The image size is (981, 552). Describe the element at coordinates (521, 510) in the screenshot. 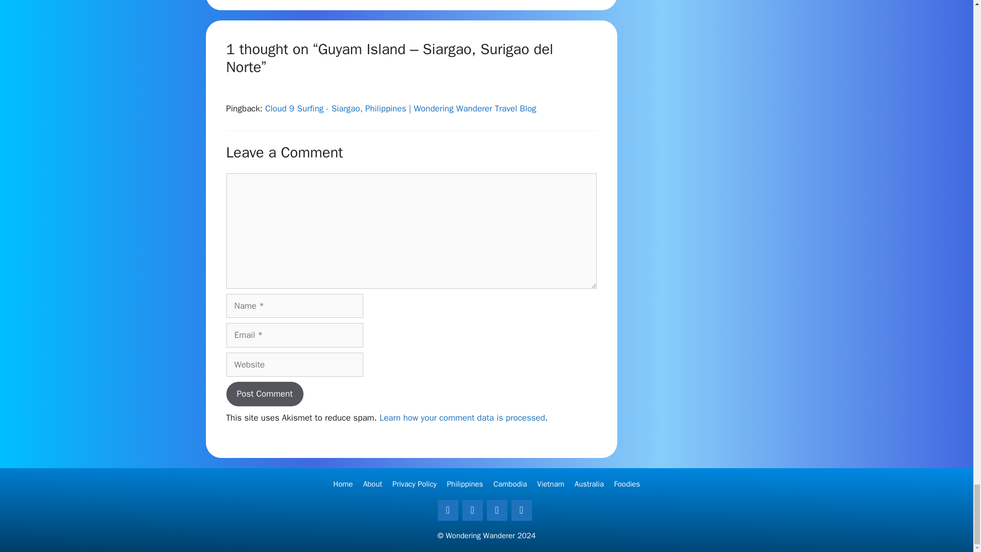

I see `YouTube` at that location.